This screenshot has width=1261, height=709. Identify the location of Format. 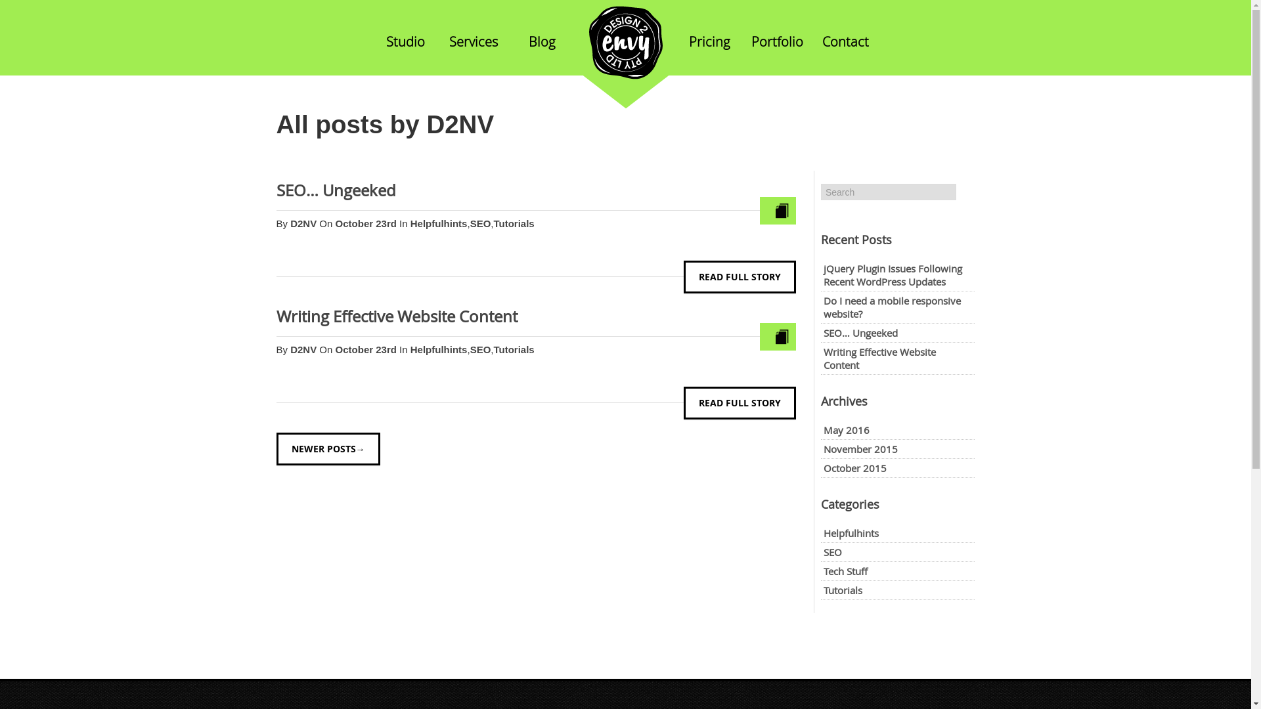
(782, 211).